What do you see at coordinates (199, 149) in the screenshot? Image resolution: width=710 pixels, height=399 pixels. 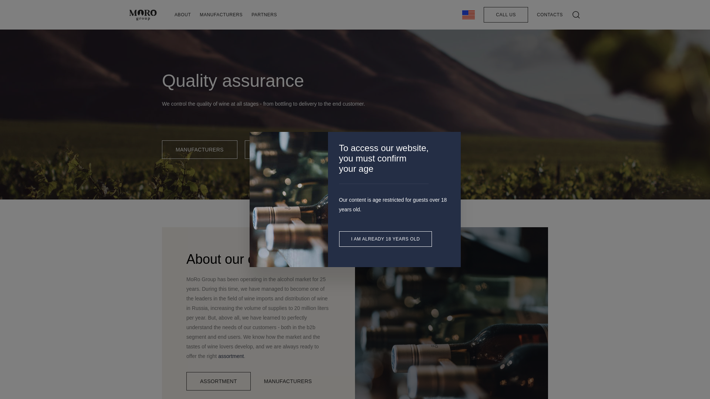 I see `MANUFACTURERS` at bounding box center [199, 149].